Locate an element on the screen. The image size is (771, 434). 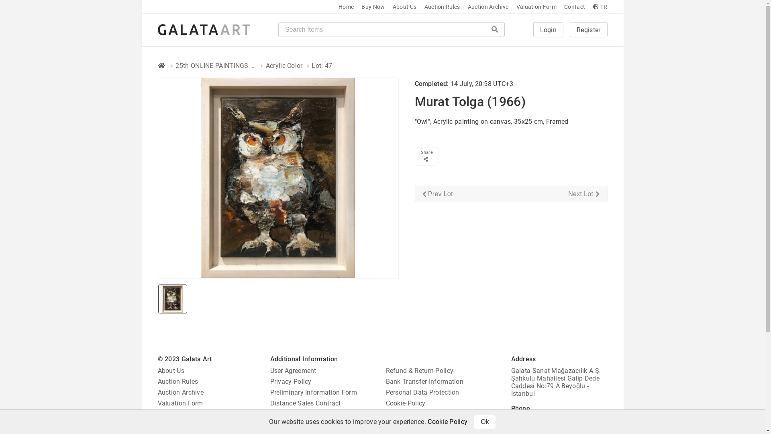
Preliminary Information Form is located at coordinates (313, 392).